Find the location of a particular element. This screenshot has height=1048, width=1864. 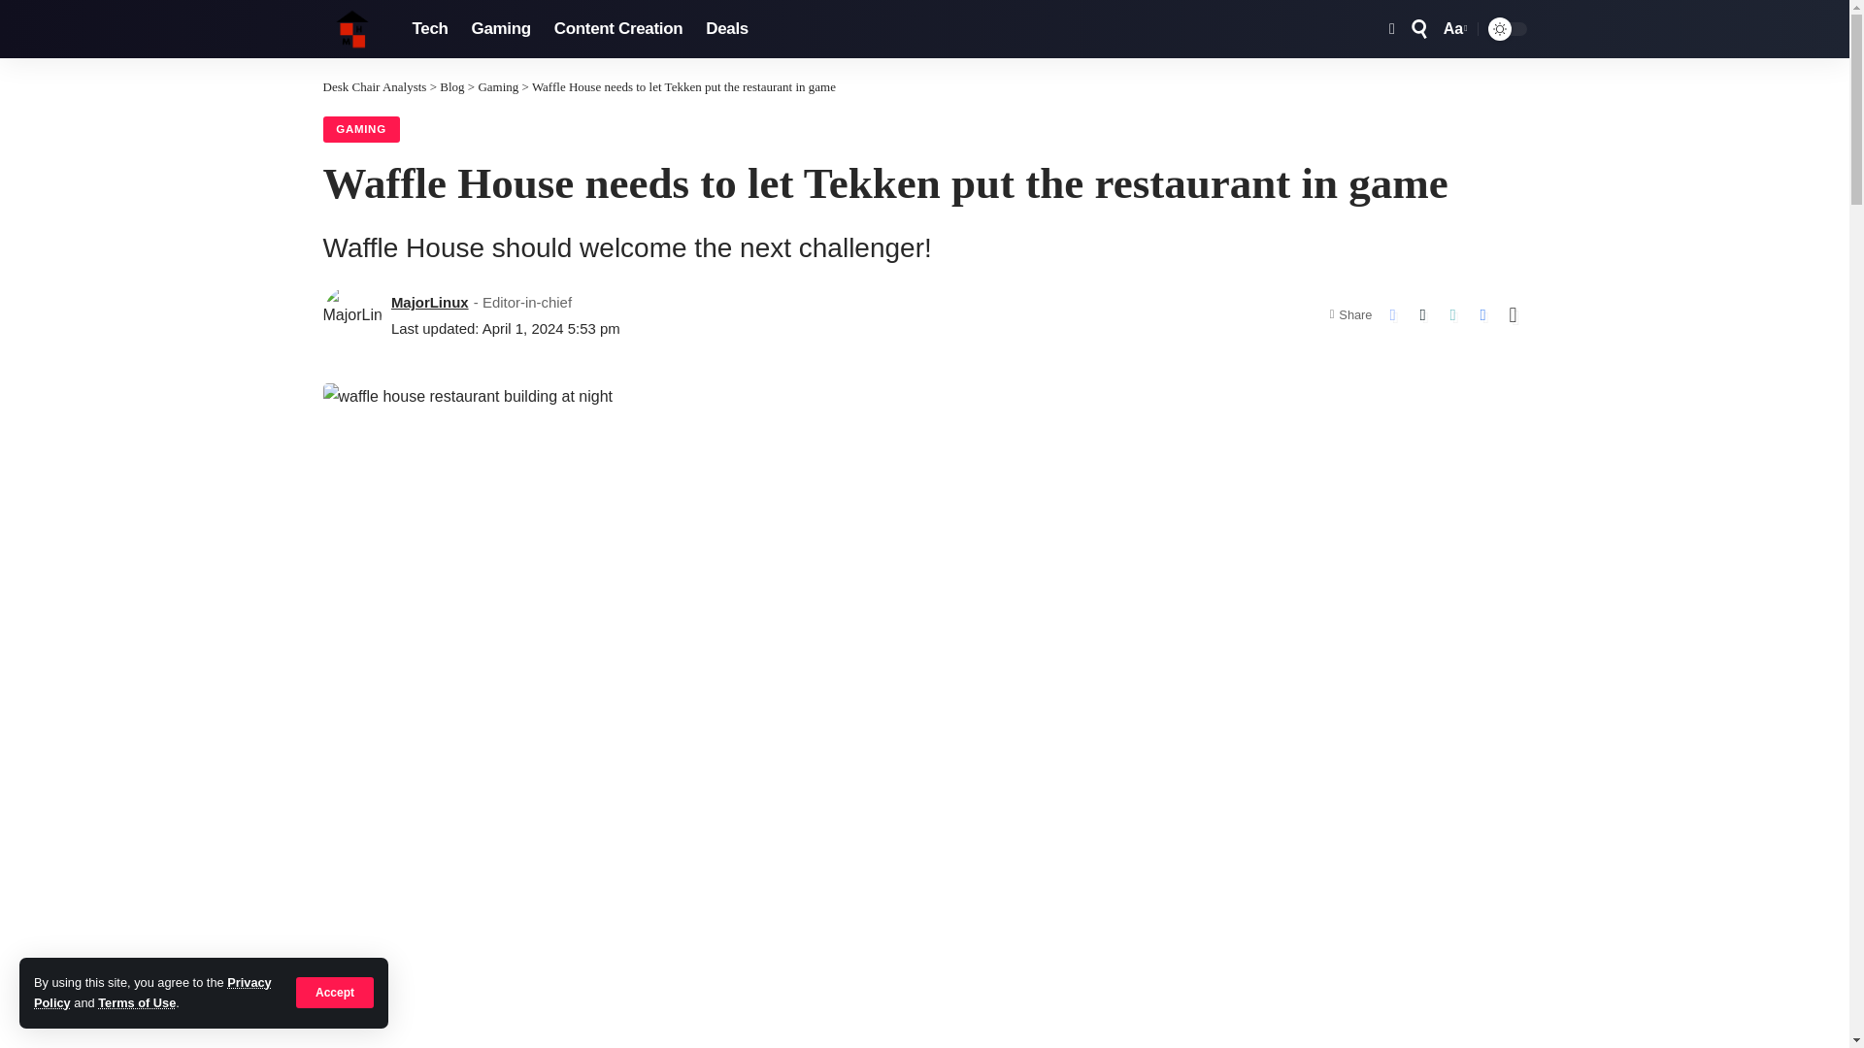

Go to Blog. is located at coordinates (452, 87).